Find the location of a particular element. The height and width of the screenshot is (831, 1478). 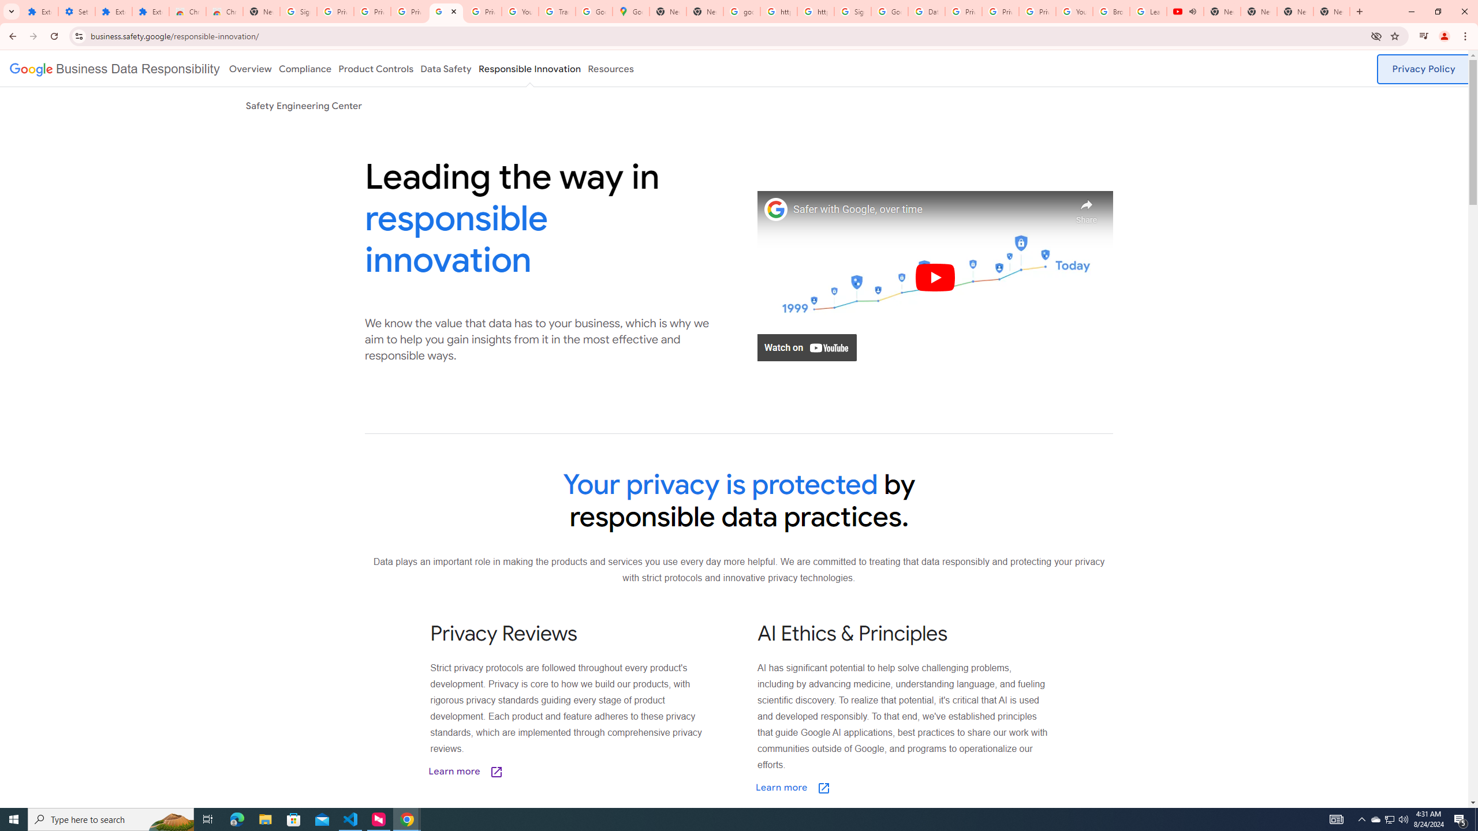

Back is located at coordinates (11, 36).